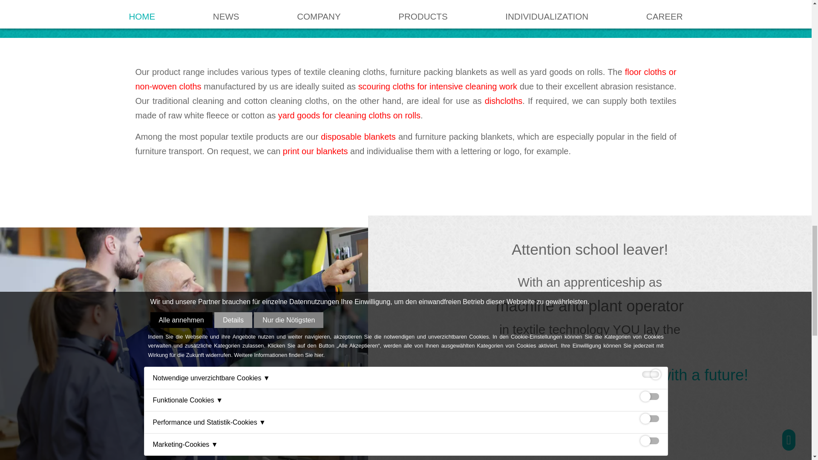 The height and width of the screenshot is (460, 818). Describe the element at coordinates (504, 101) in the screenshot. I see `dishcloths` at that location.